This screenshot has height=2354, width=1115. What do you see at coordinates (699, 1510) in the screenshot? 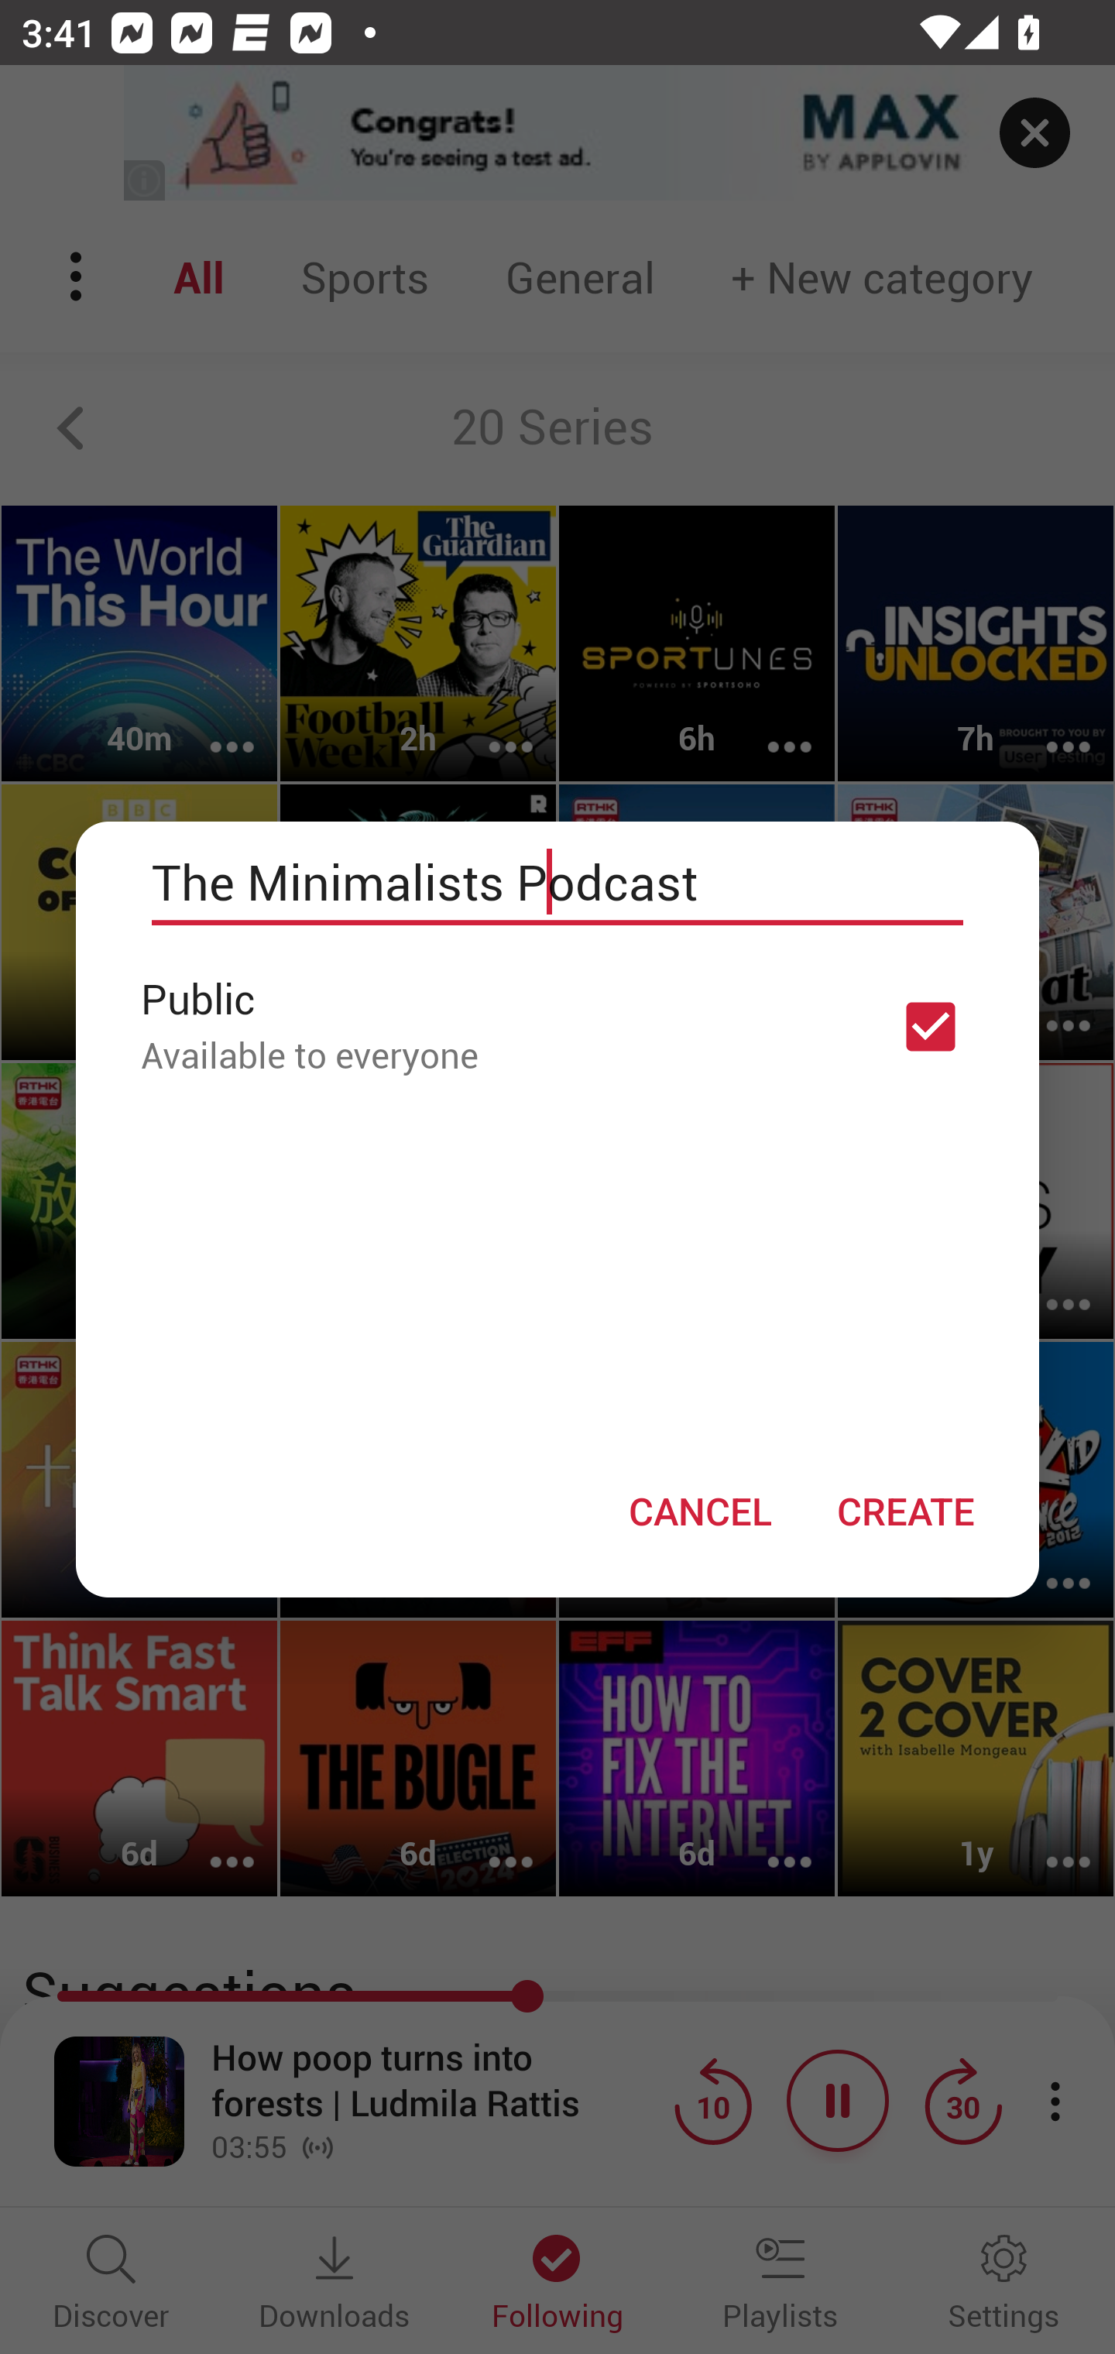
I see `CANCEL` at bounding box center [699, 1510].